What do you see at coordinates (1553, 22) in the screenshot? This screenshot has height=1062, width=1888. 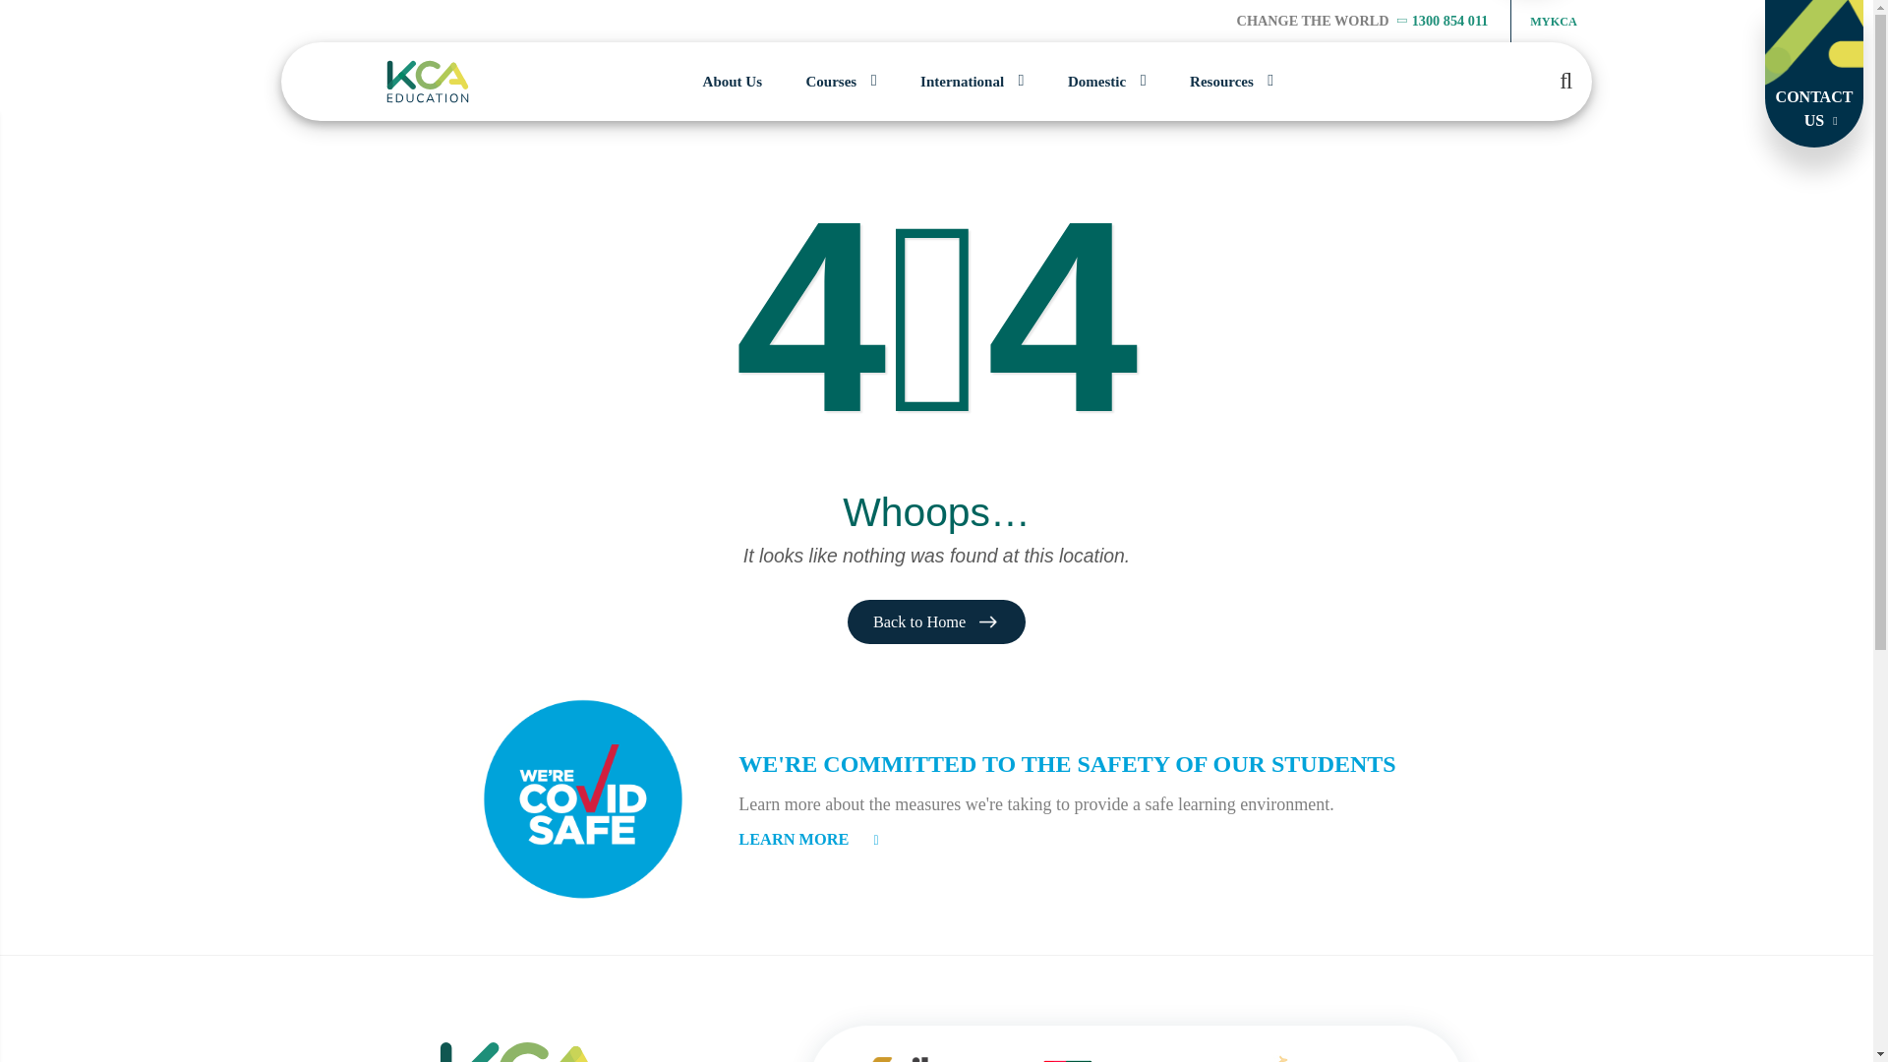 I see `MYKCA` at bounding box center [1553, 22].